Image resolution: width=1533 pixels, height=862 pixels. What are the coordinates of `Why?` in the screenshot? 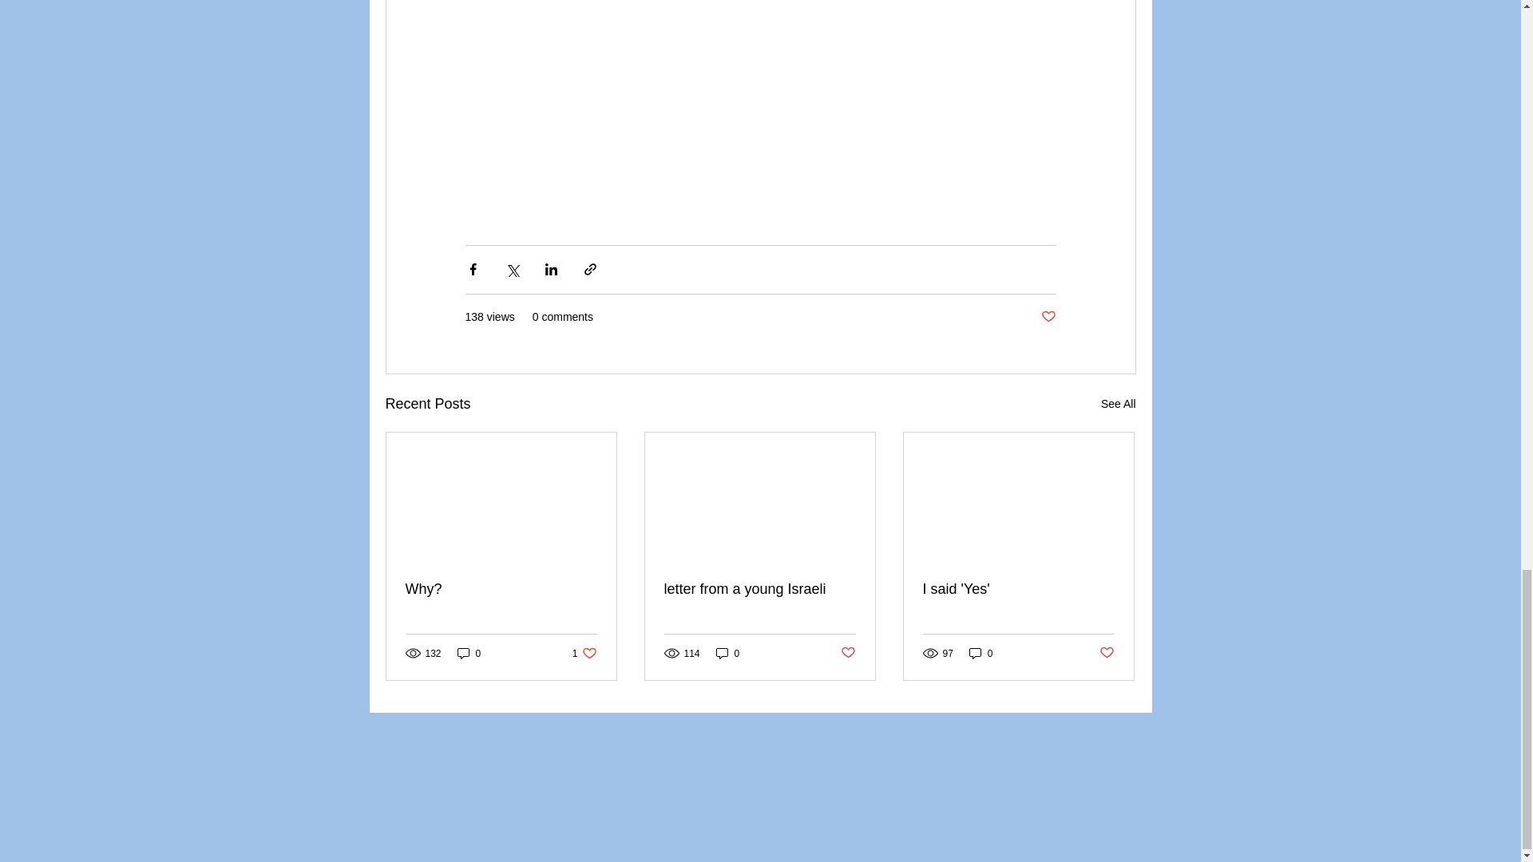 It's located at (501, 589).